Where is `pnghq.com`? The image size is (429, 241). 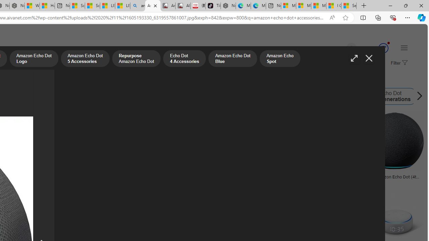 pnghq.com is located at coordinates (32, 181).